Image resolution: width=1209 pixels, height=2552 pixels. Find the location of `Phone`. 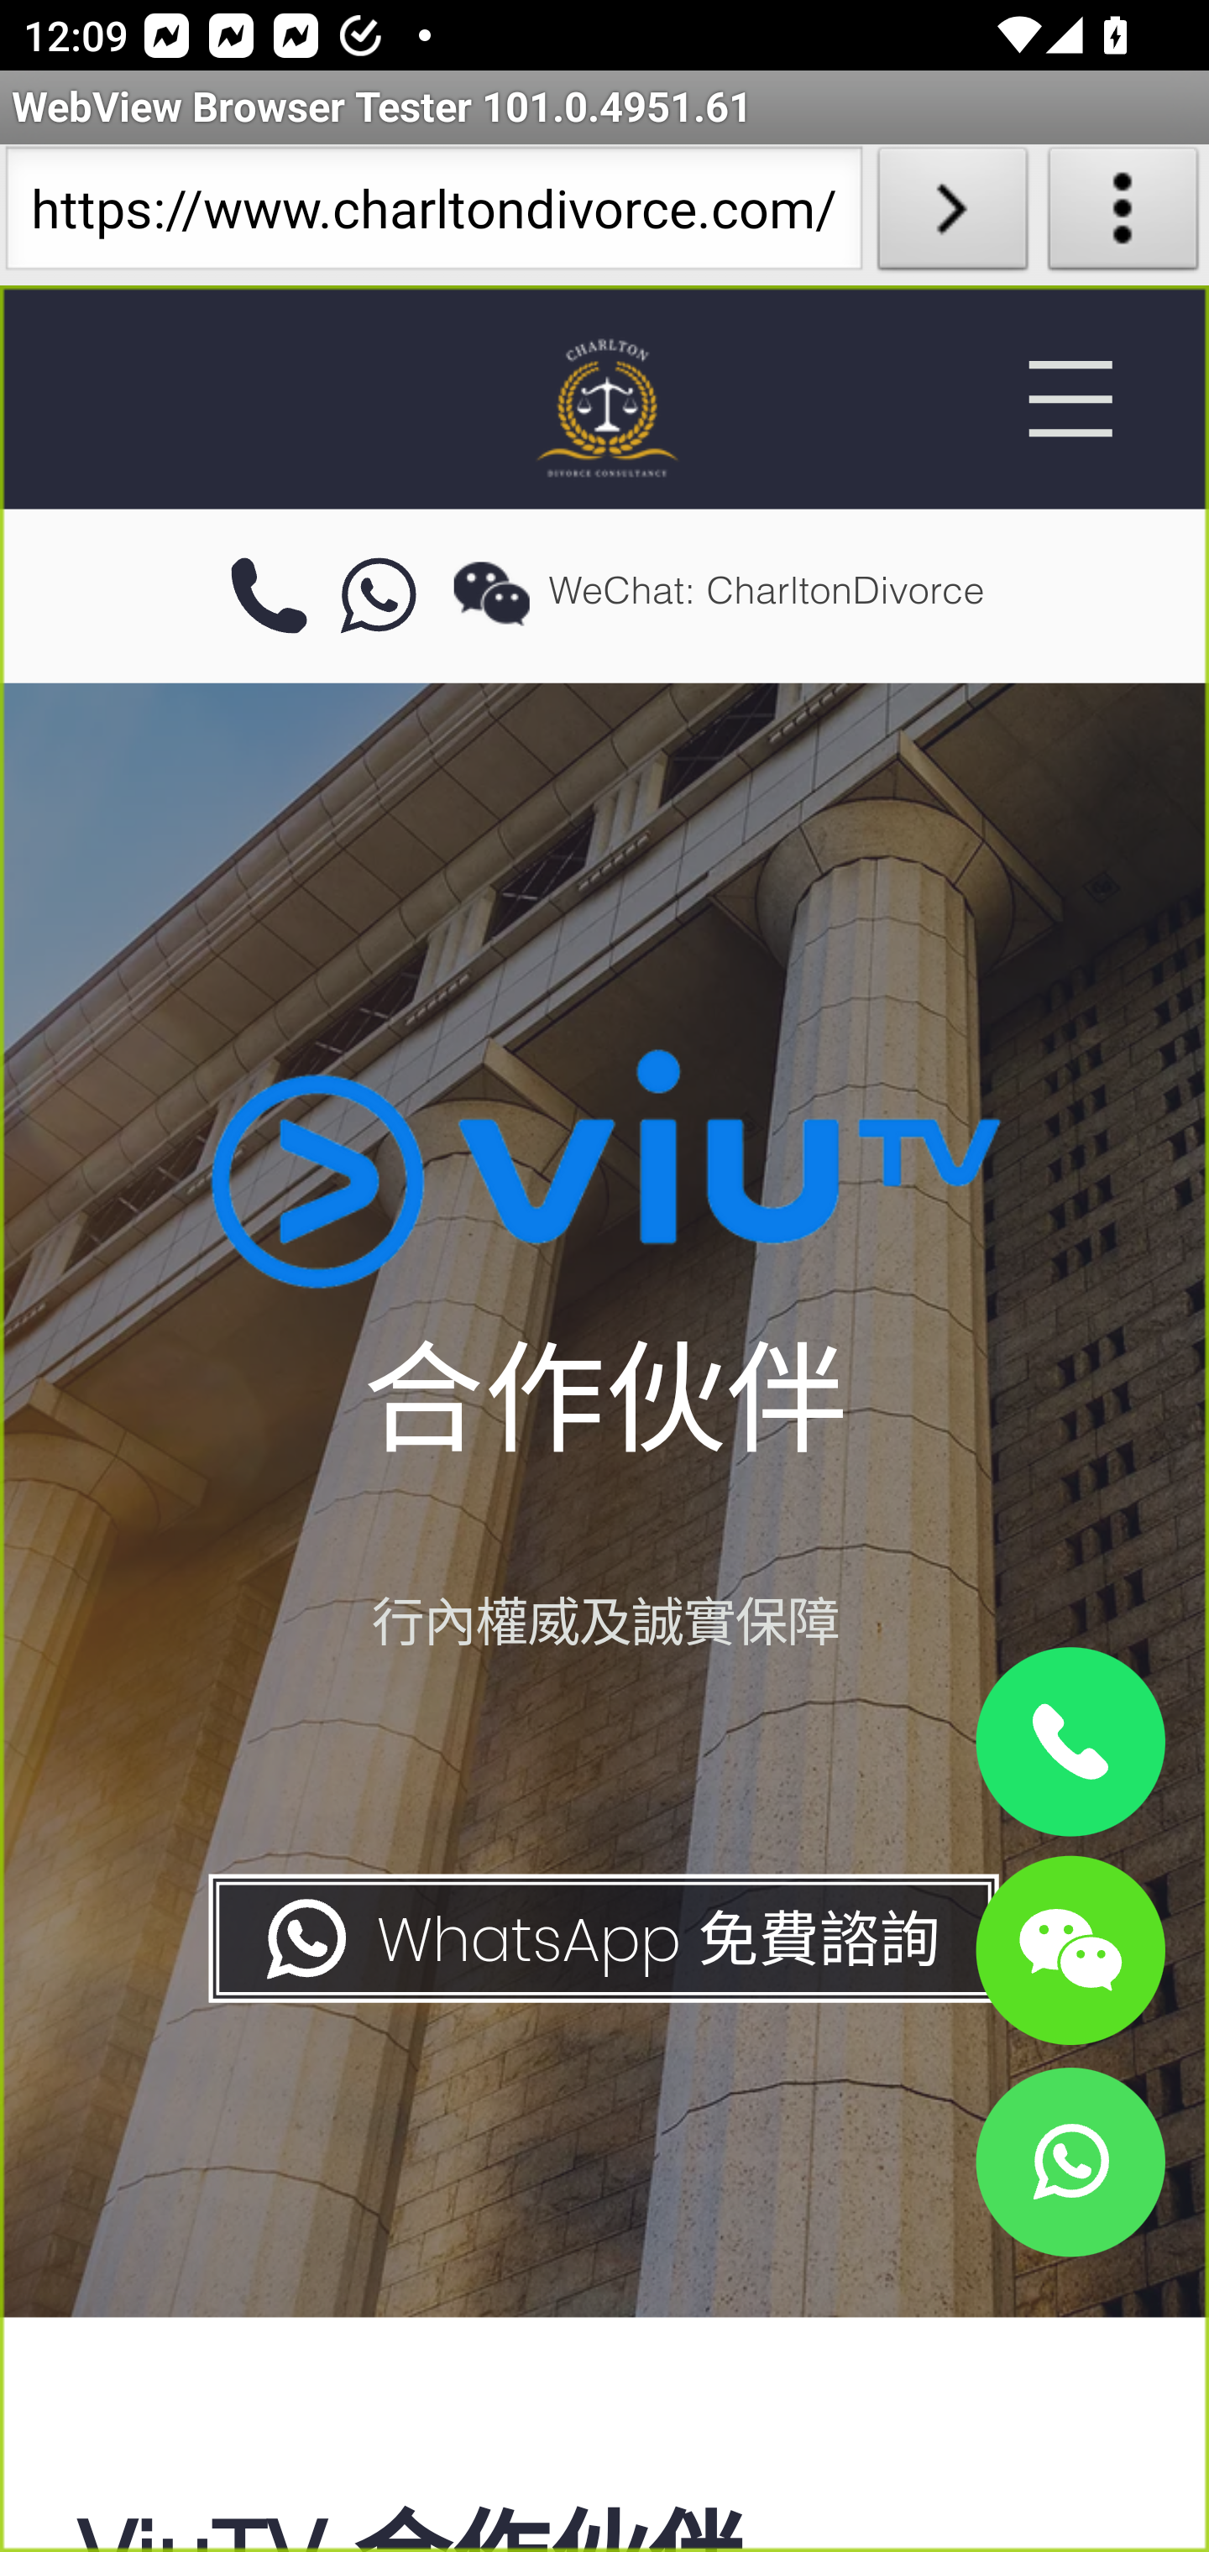

Phone is located at coordinates (1070, 1743).